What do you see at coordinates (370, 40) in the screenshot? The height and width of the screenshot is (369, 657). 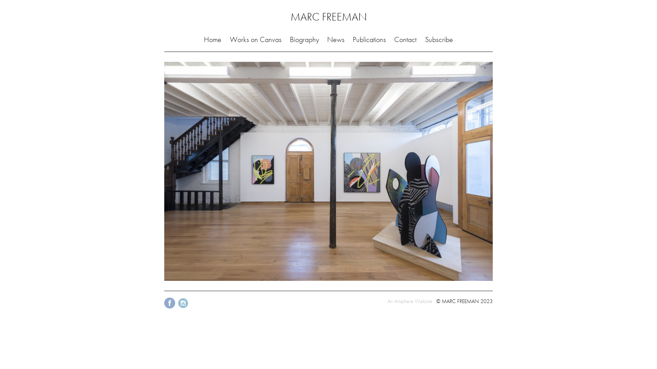 I see `Publications` at bounding box center [370, 40].